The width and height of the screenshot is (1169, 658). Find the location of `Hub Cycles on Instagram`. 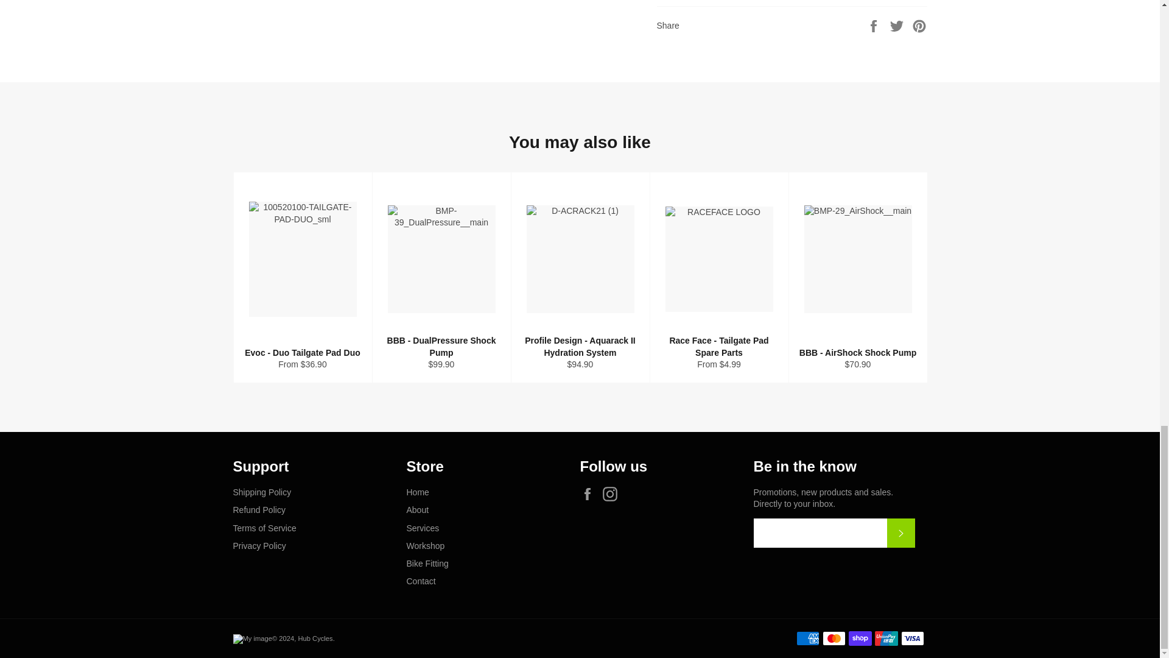

Hub Cycles on Instagram is located at coordinates (613, 493).